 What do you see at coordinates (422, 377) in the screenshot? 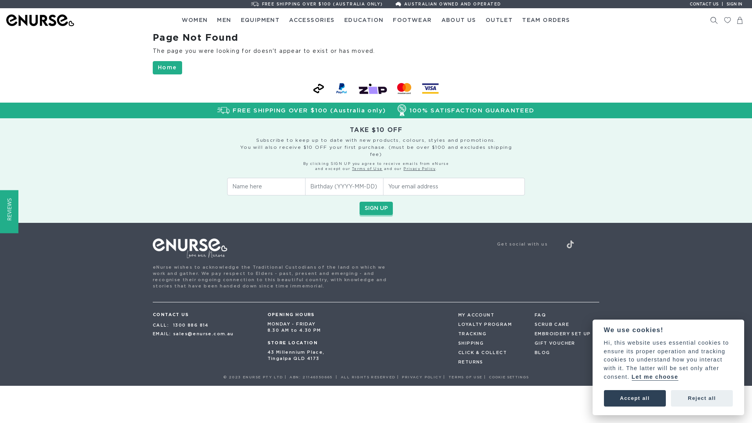
I see `PRIVACY POLICY` at bounding box center [422, 377].